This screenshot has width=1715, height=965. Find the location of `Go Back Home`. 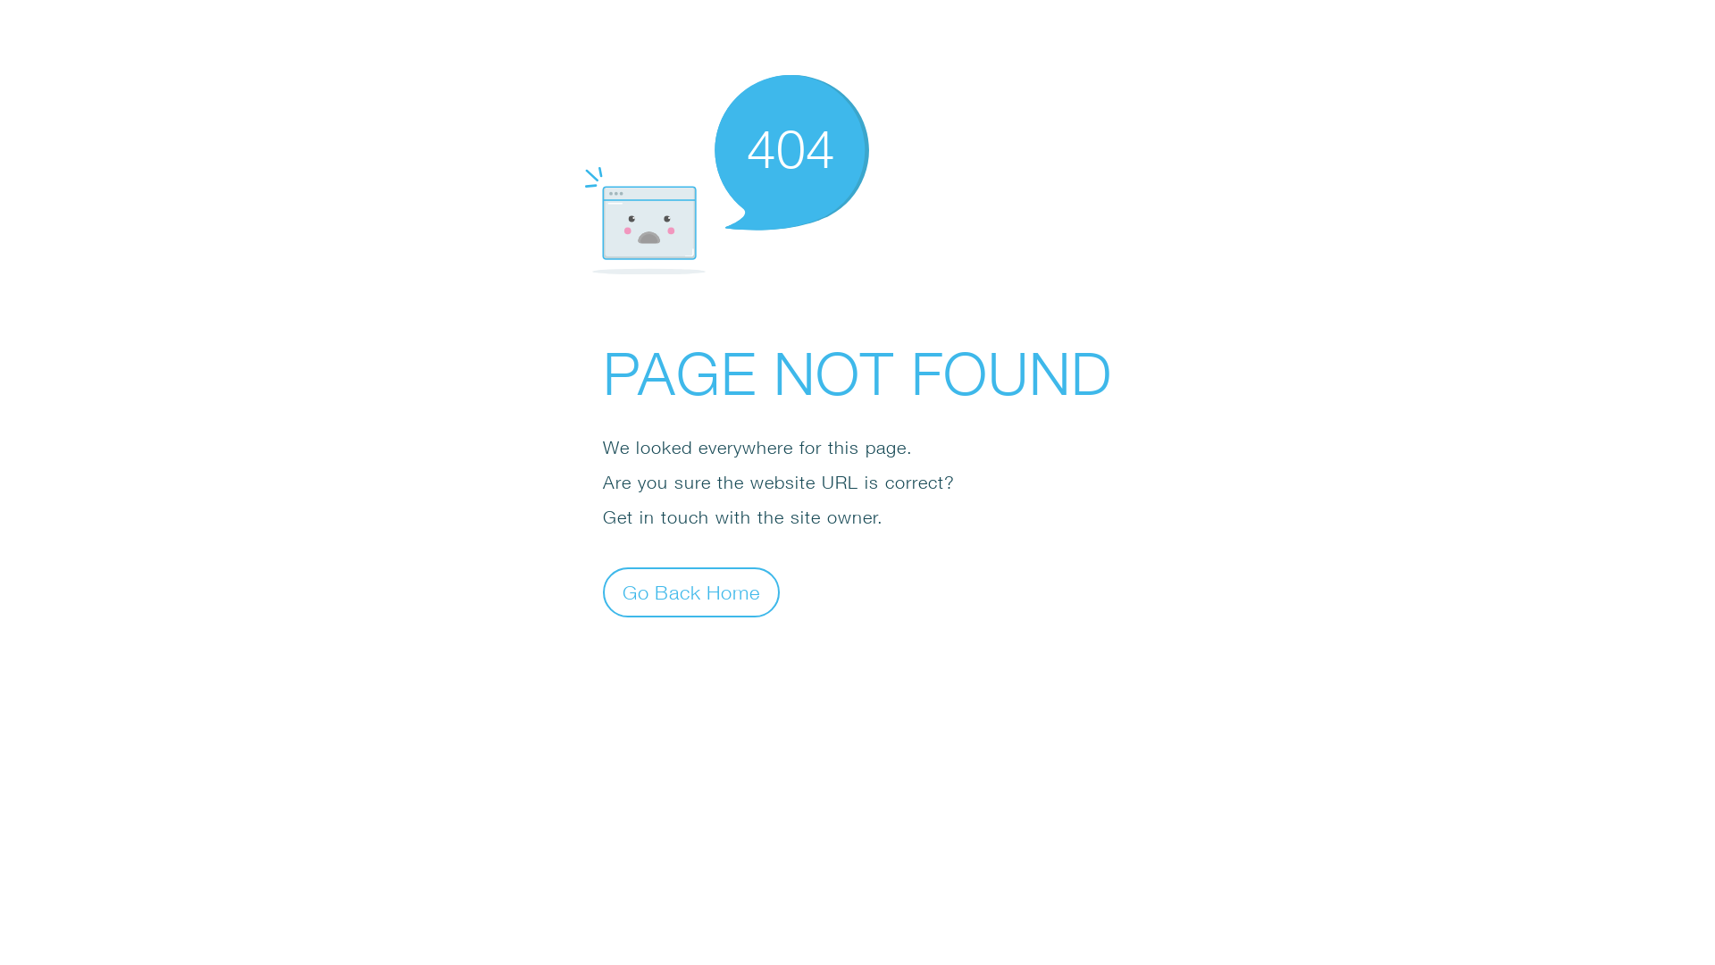

Go Back Home is located at coordinates (691, 592).